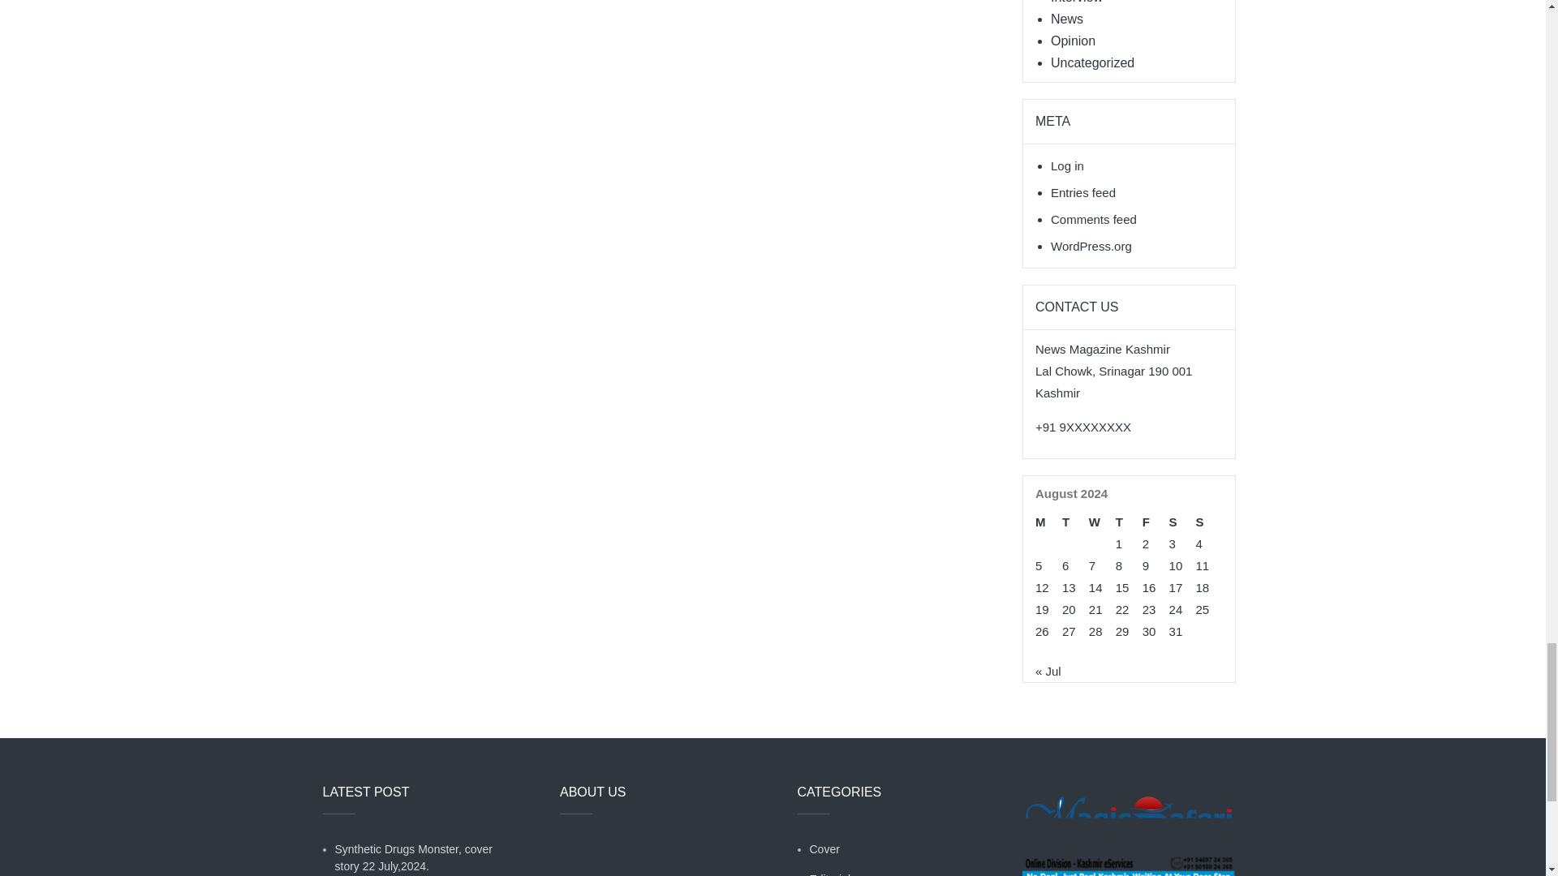 The width and height of the screenshot is (1558, 876). What do you see at coordinates (1128, 808) in the screenshot?
I see `262x220 Ads` at bounding box center [1128, 808].